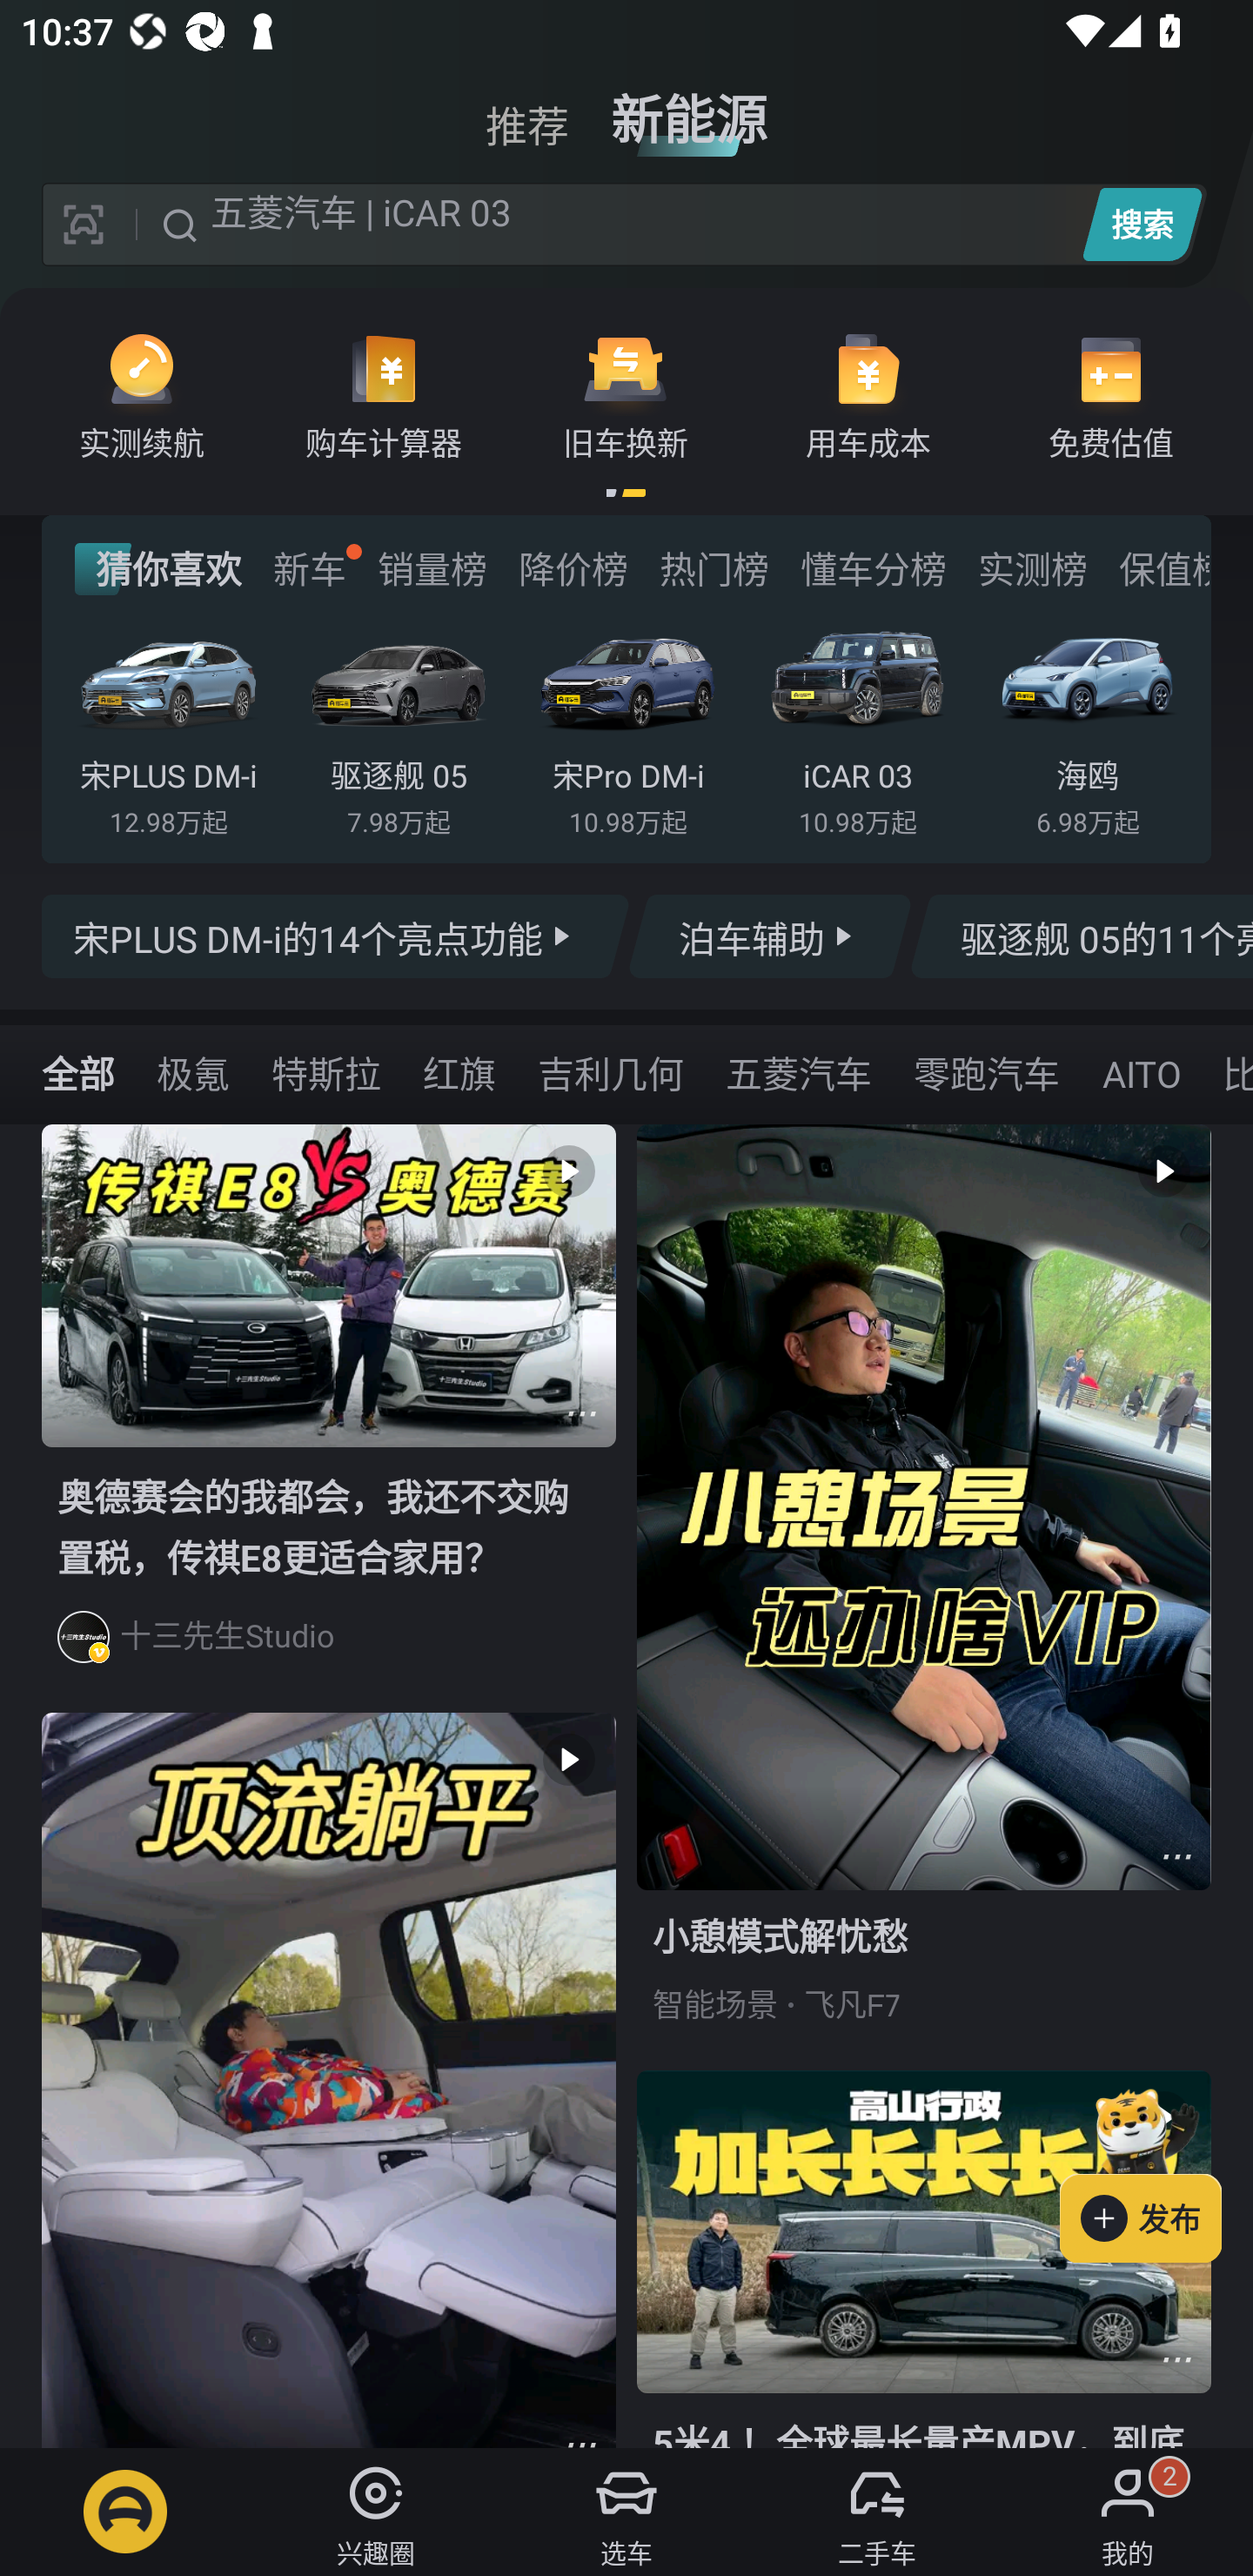 Image resolution: width=1253 pixels, height=2576 pixels. Describe the element at coordinates (924, 1596) in the screenshot. I see `  小憩模式解忧愁 智能场景 飞凡F7` at that location.